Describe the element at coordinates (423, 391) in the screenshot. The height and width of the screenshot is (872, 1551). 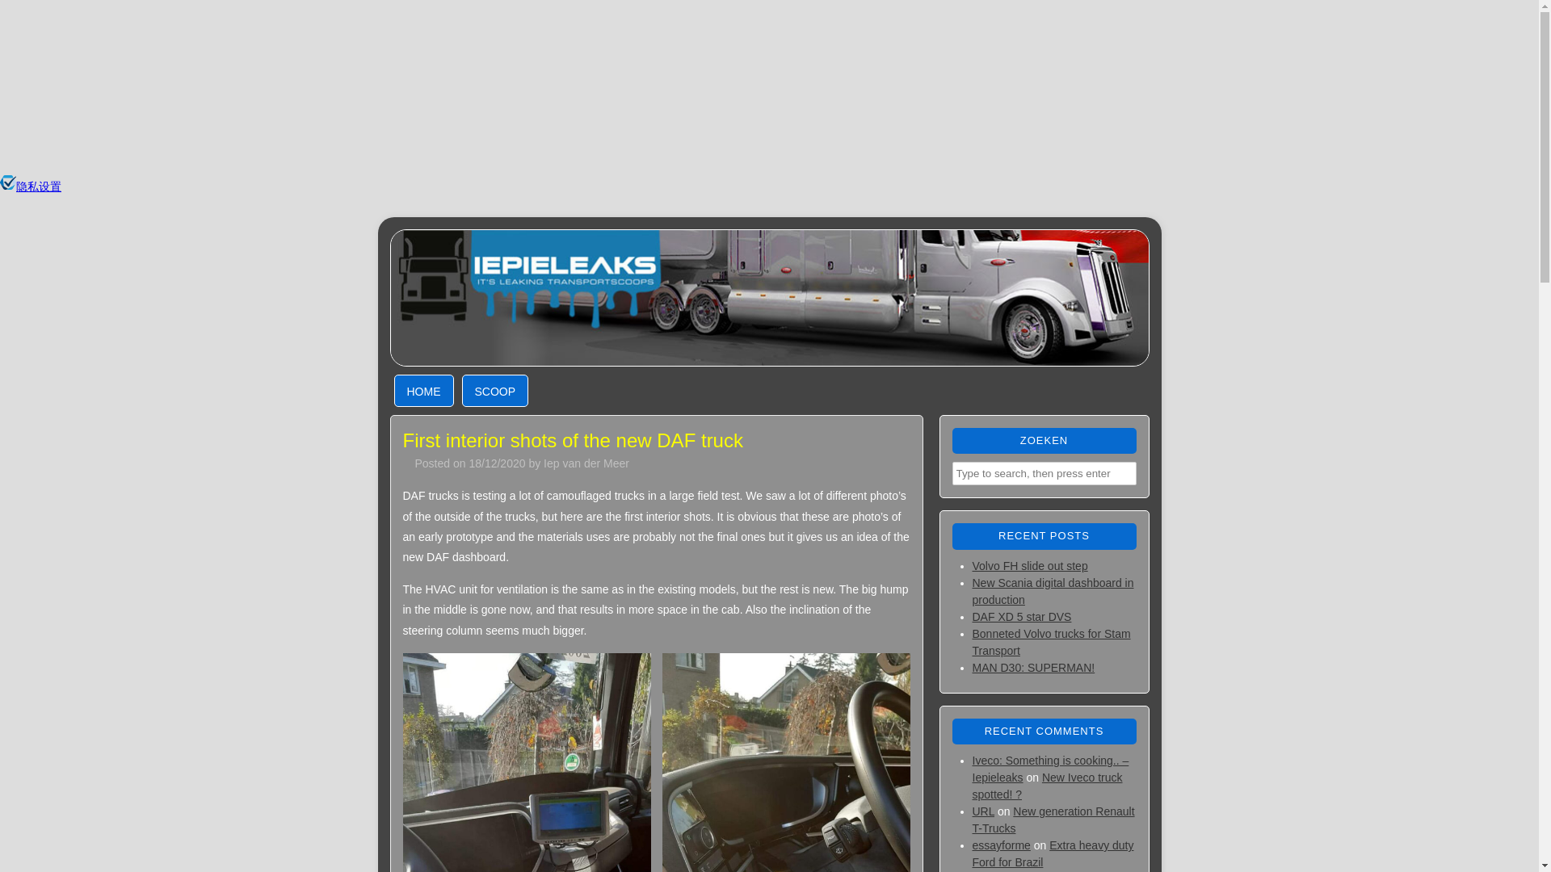
I see `HOME` at that location.